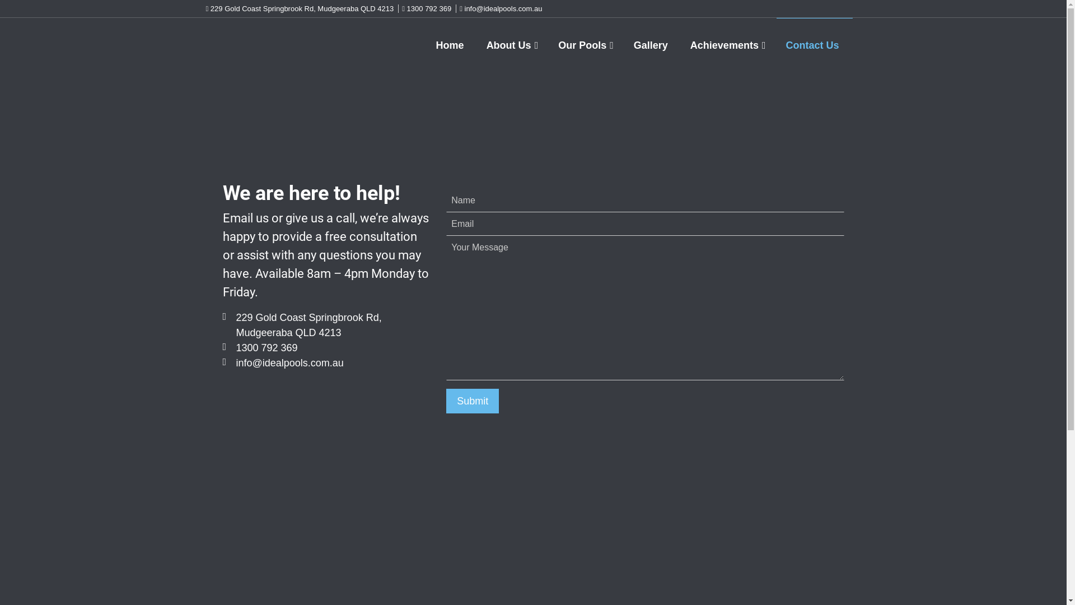 The height and width of the screenshot is (605, 1075). What do you see at coordinates (501, 9) in the screenshot?
I see `info@idealpools.com.au` at bounding box center [501, 9].